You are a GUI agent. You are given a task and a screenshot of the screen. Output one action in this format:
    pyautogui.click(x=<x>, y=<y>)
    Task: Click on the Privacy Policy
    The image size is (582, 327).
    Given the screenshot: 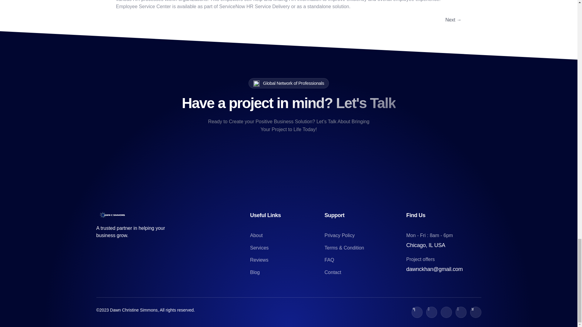 What is the action you would take?
    pyautogui.click(x=364, y=235)
    